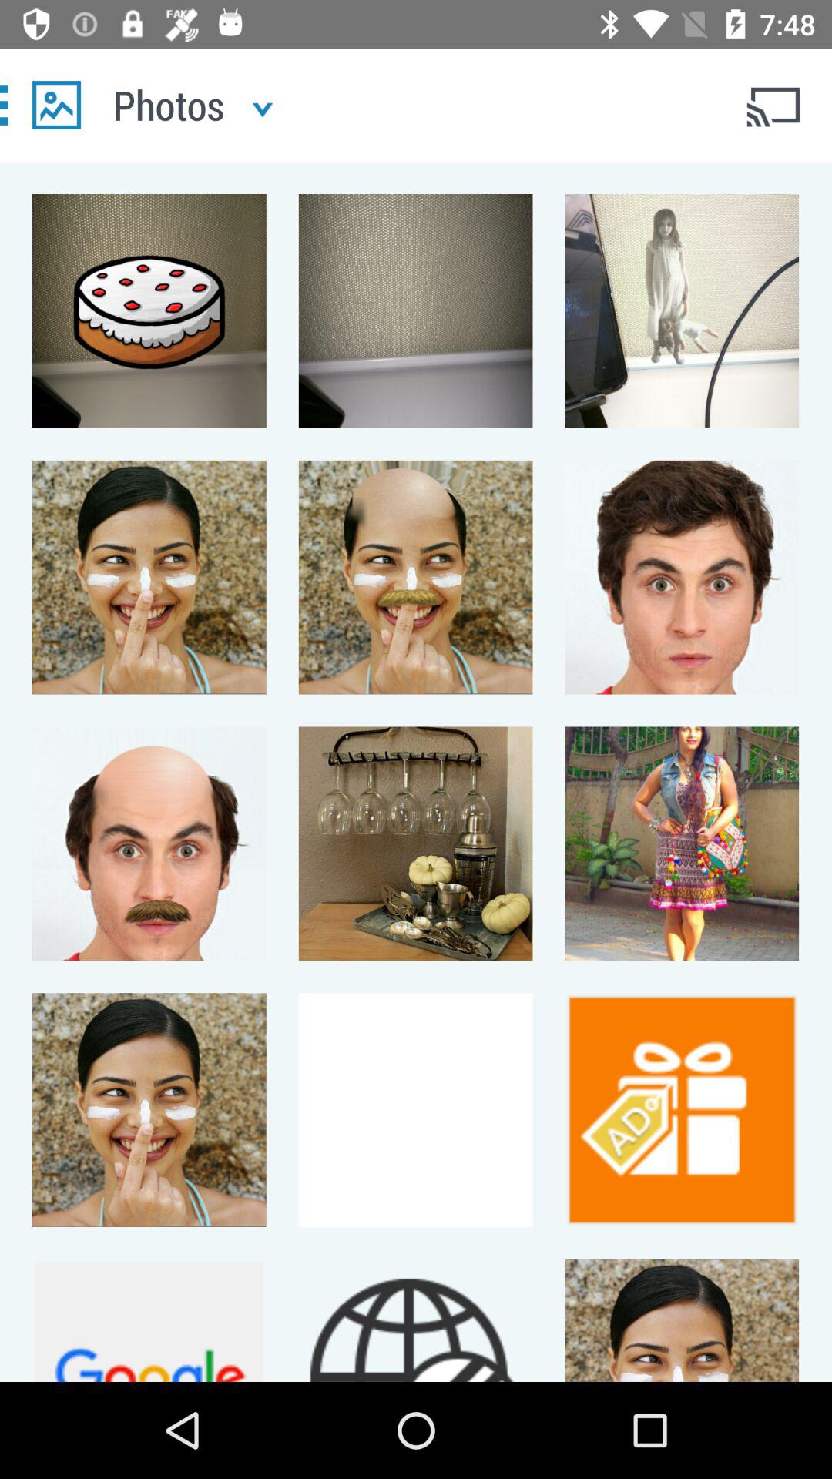 Image resolution: width=832 pixels, height=1479 pixels. Describe the element at coordinates (775, 105) in the screenshot. I see `wifi user` at that location.